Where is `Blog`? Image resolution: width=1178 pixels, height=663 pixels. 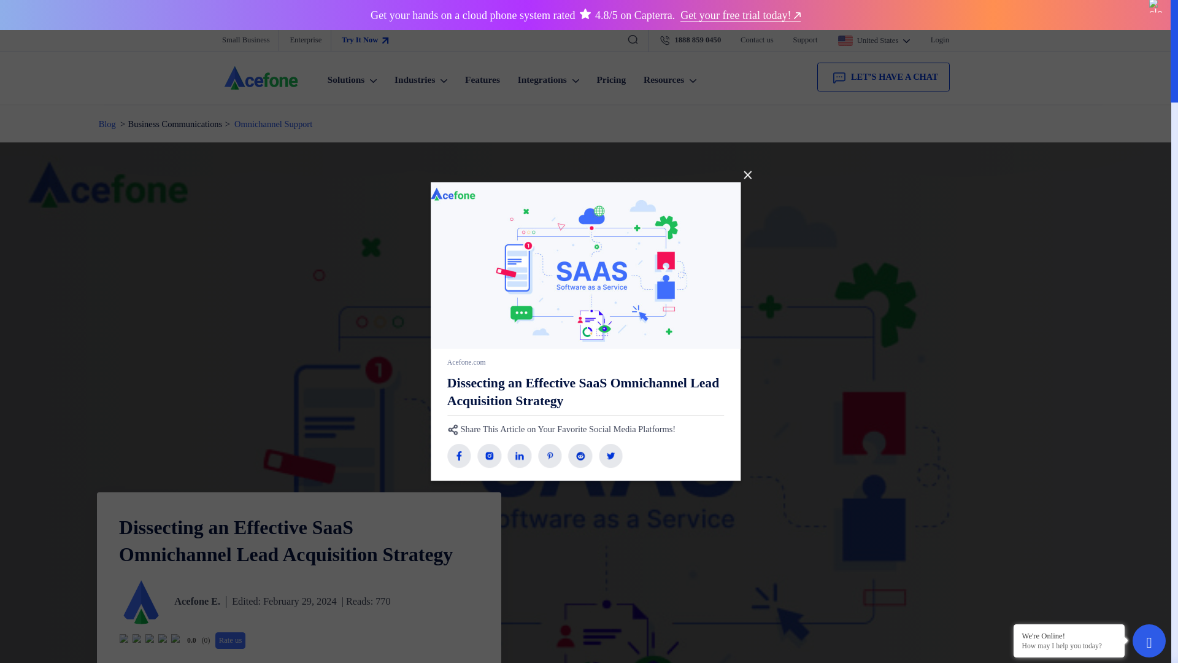
Blog is located at coordinates (118, 138).